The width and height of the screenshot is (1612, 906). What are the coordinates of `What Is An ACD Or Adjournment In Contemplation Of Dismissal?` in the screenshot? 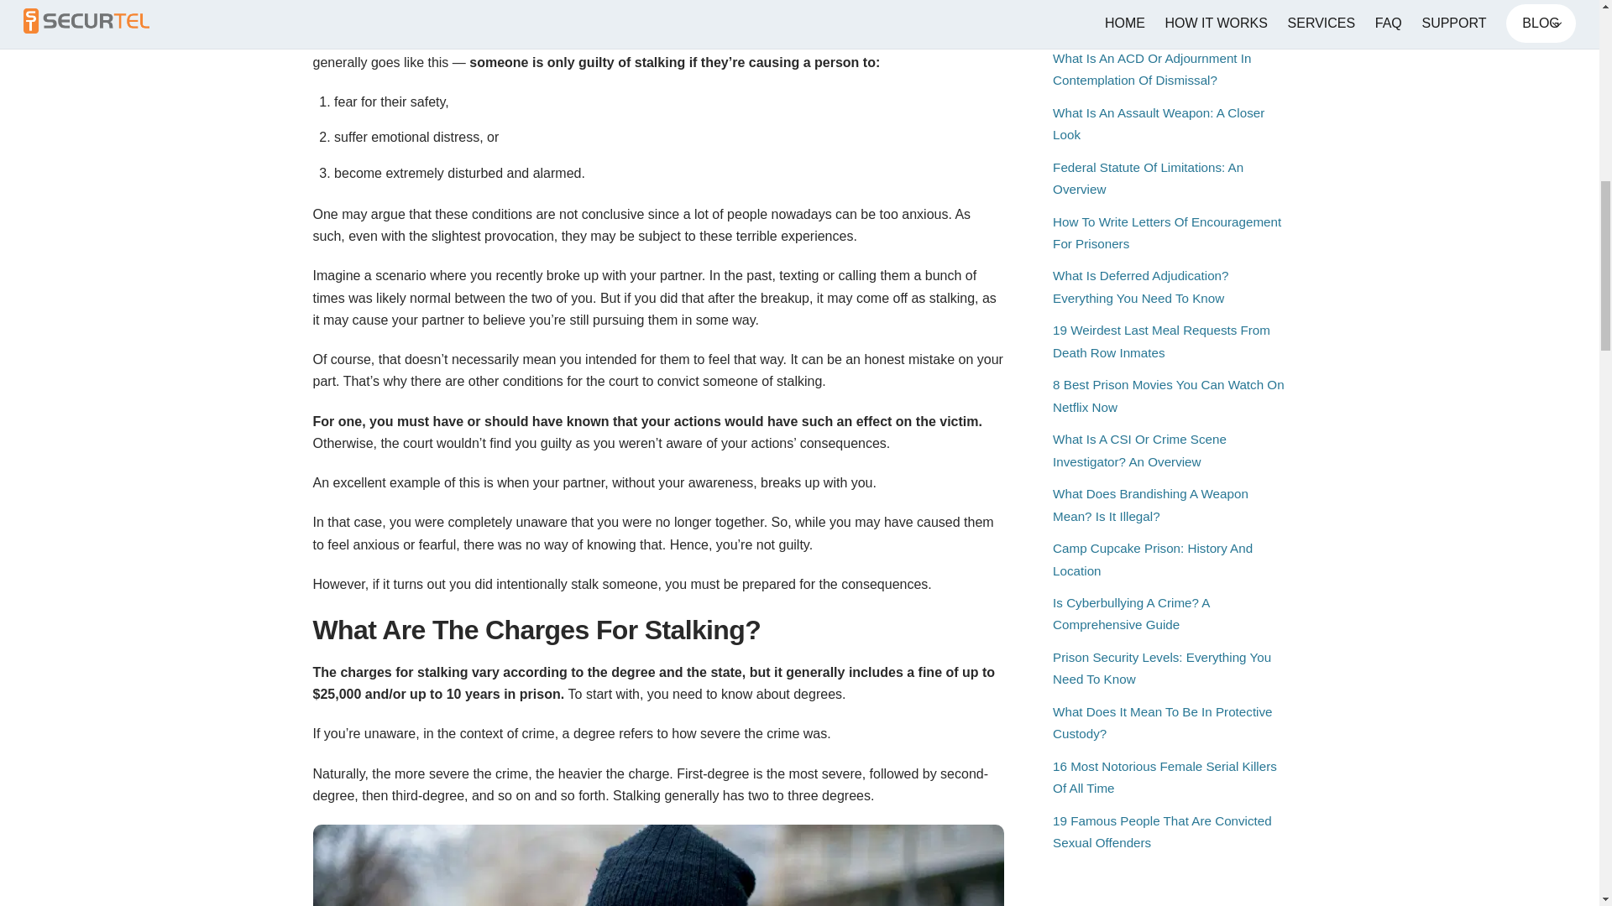 It's located at (1151, 69).